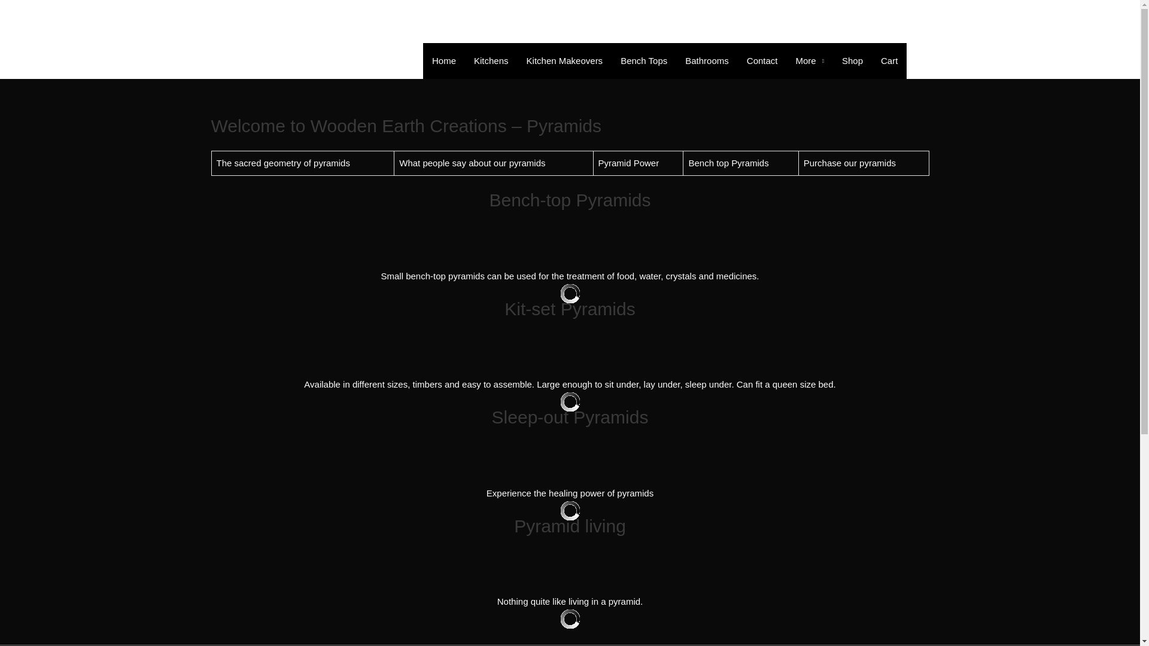 This screenshot has height=646, width=1149. What do you see at coordinates (889, 61) in the screenshot?
I see `Cart` at bounding box center [889, 61].